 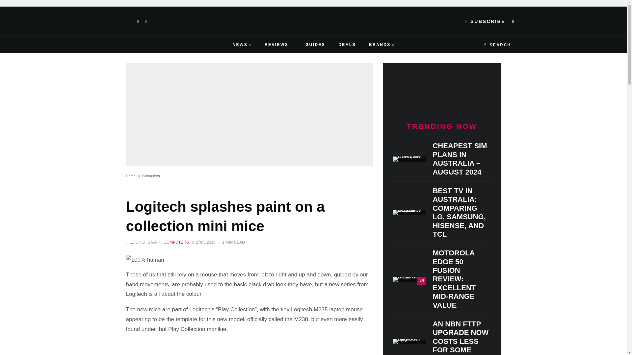 What do you see at coordinates (485, 21) in the screenshot?
I see `SUBSCRIBE` at bounding box center [485, 21].